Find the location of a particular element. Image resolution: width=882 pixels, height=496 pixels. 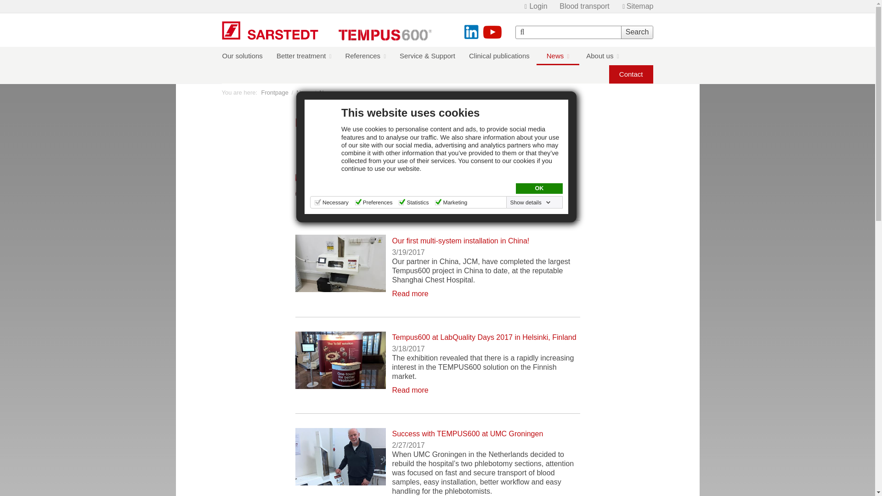

Show details is located at coordinates (531, 203).